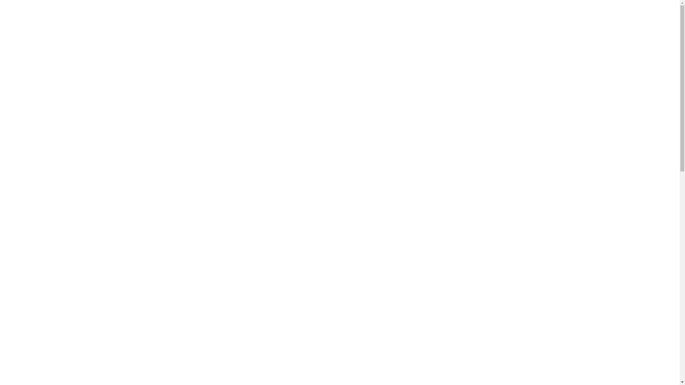 This screenshot has width=685, height=385. Describe the element at coordinates (502, 21) in the screenshot. I see `CALL US 07 4099 5331` at that location.